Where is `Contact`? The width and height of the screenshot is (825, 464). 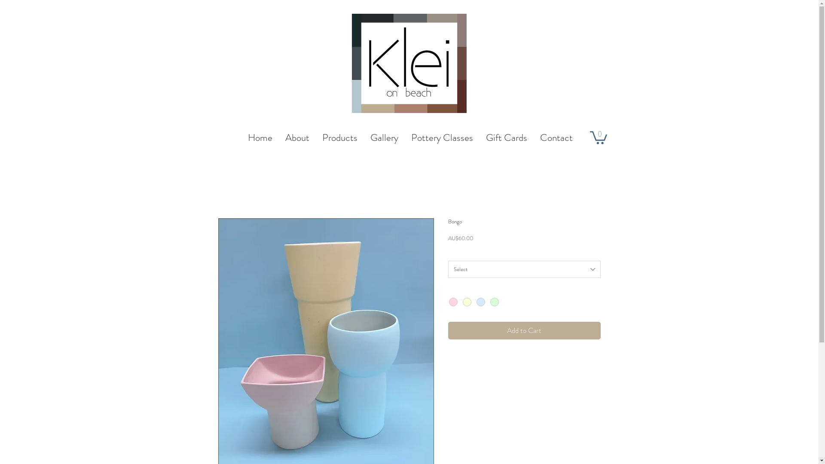 Contact is located at coordinates (556, 137).